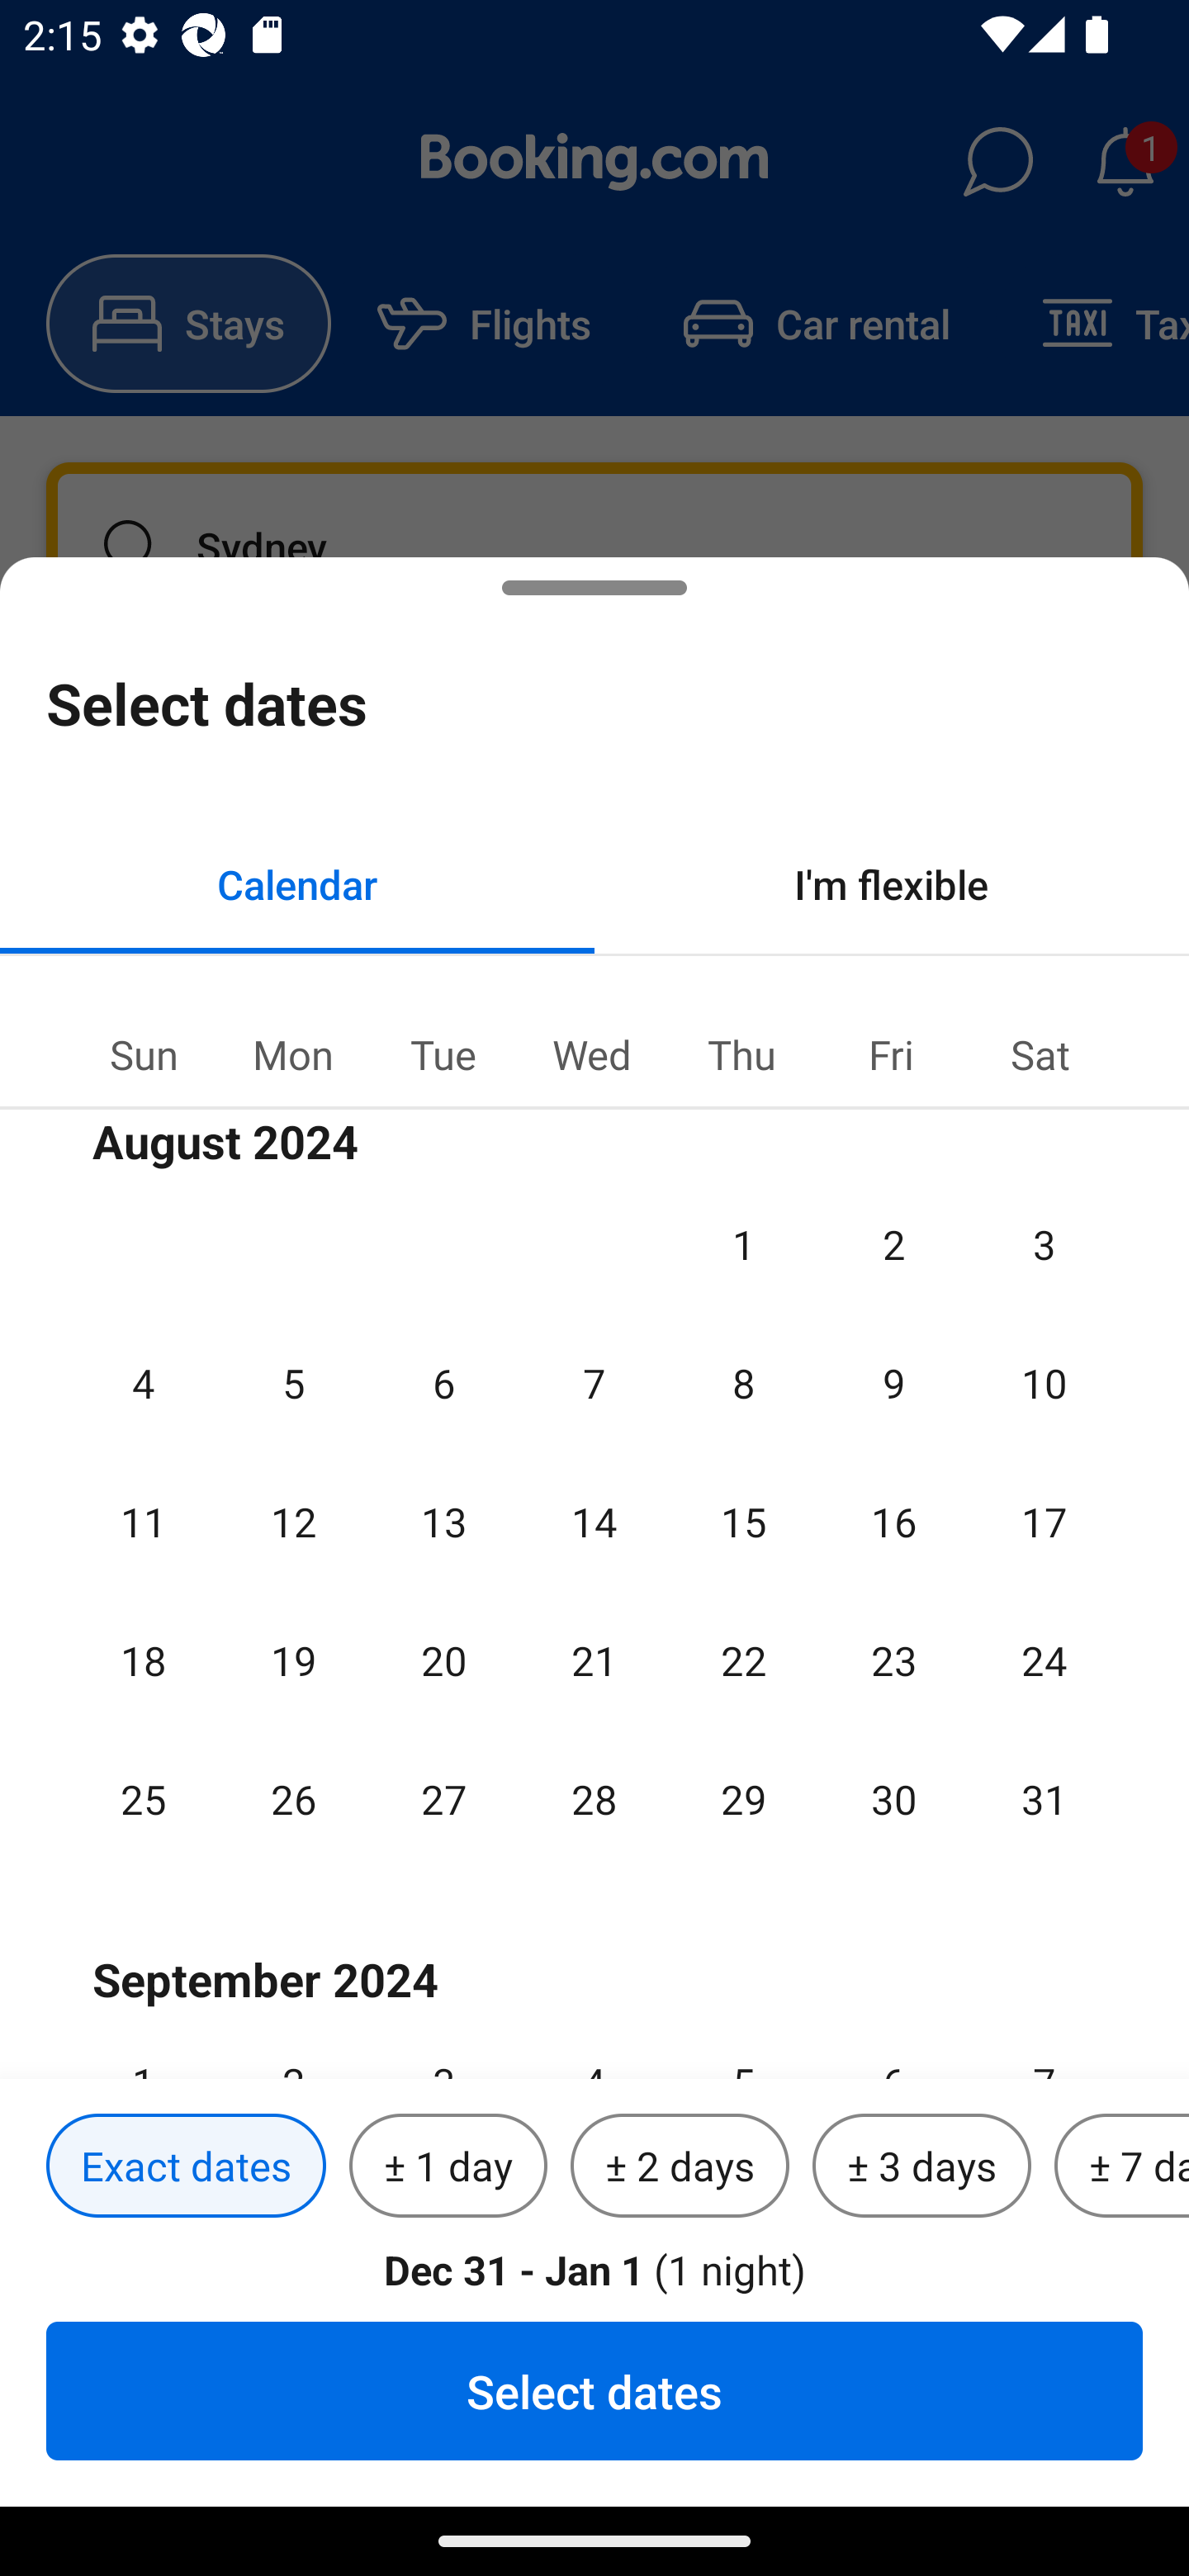 The height and width of the screenshot is (2576, 1189). What do you see at coordinates (680, 2166) in the screenshot?
I see `± 2 days` at bounding box center [680, 2166].